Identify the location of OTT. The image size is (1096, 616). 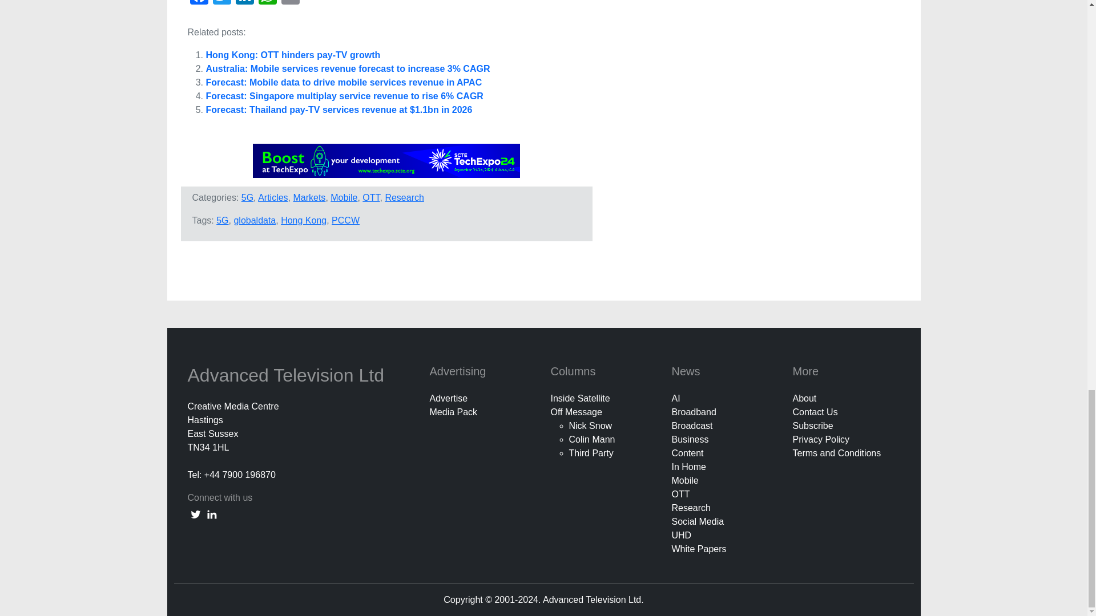
(371, 197).